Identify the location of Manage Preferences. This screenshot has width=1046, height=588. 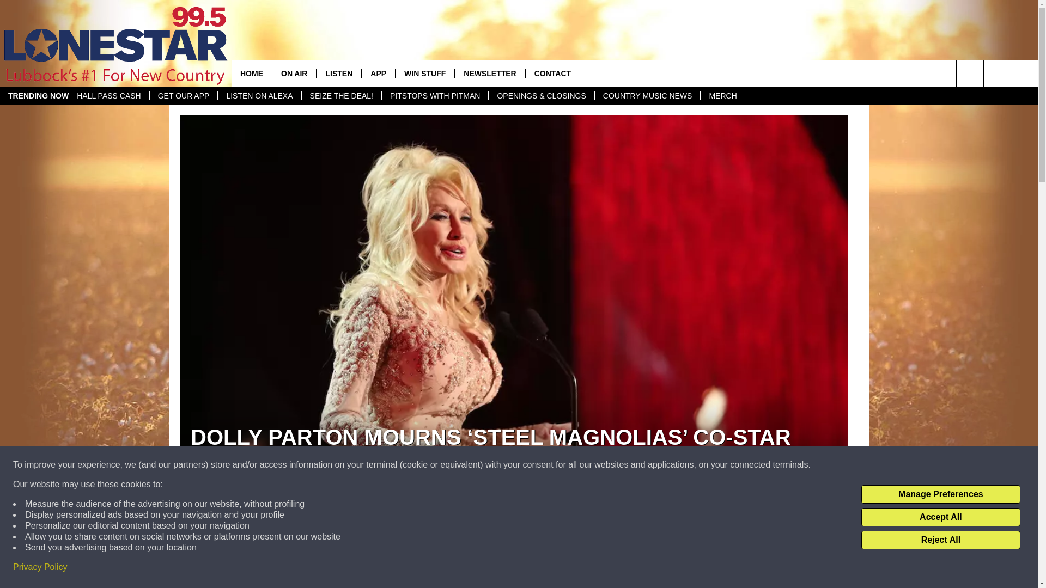
(940, 494).